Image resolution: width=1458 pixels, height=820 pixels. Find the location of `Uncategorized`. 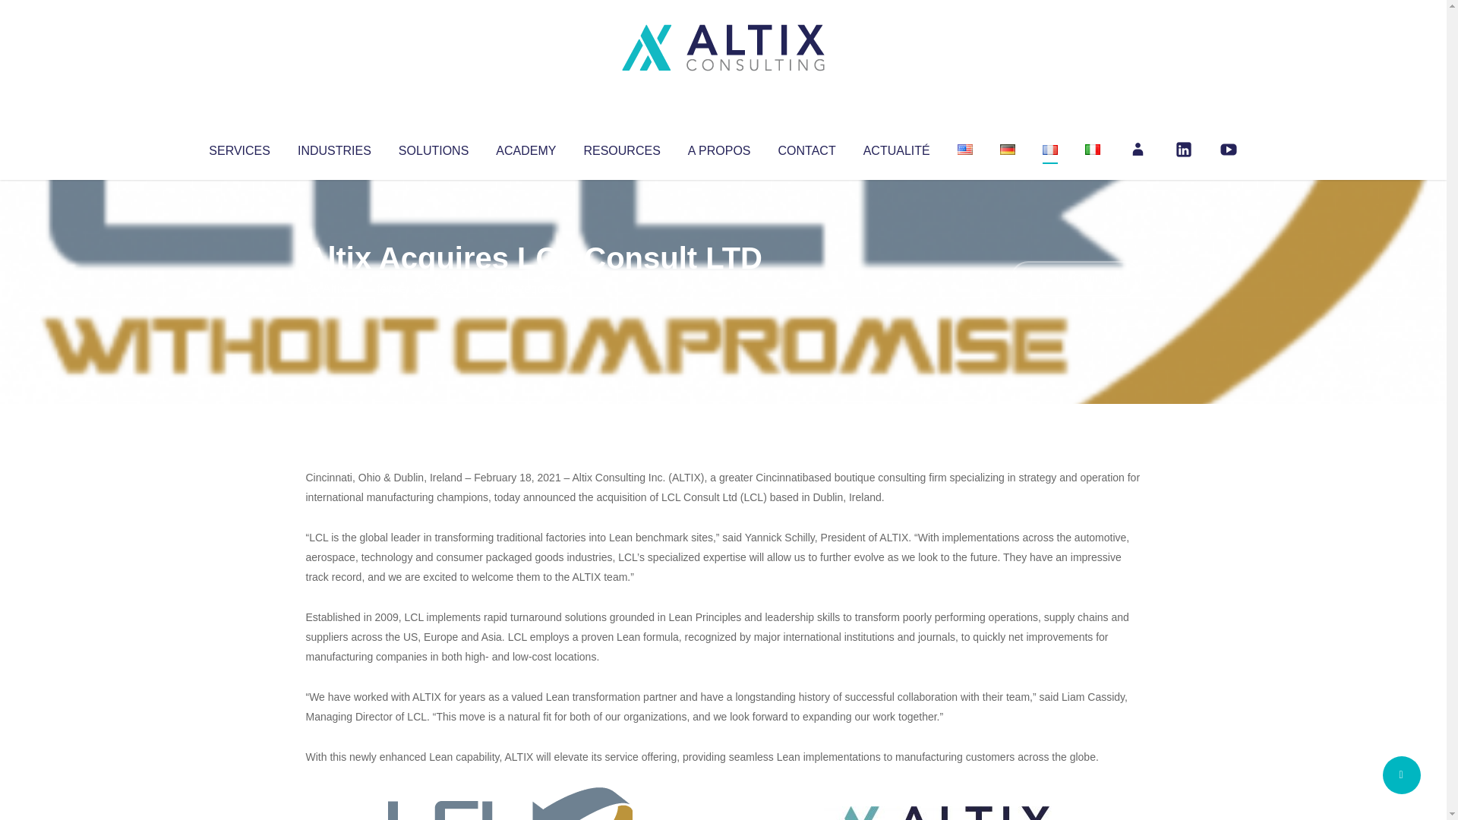

Uncategorized is located at coordinates (531, 289).